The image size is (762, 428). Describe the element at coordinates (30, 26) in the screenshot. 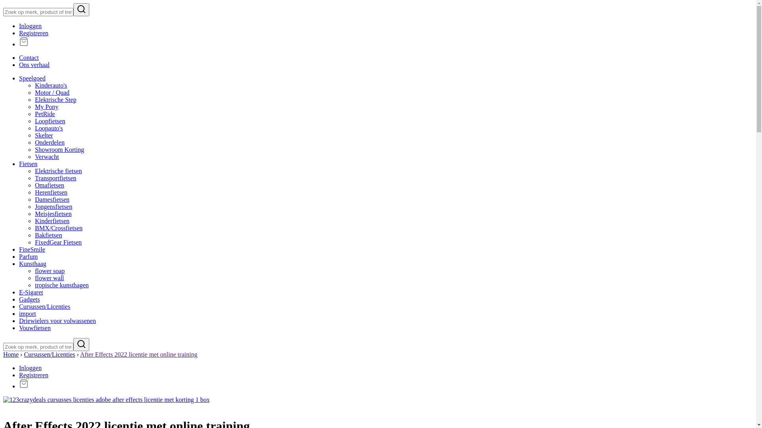

I see `Inloggen` at that location.